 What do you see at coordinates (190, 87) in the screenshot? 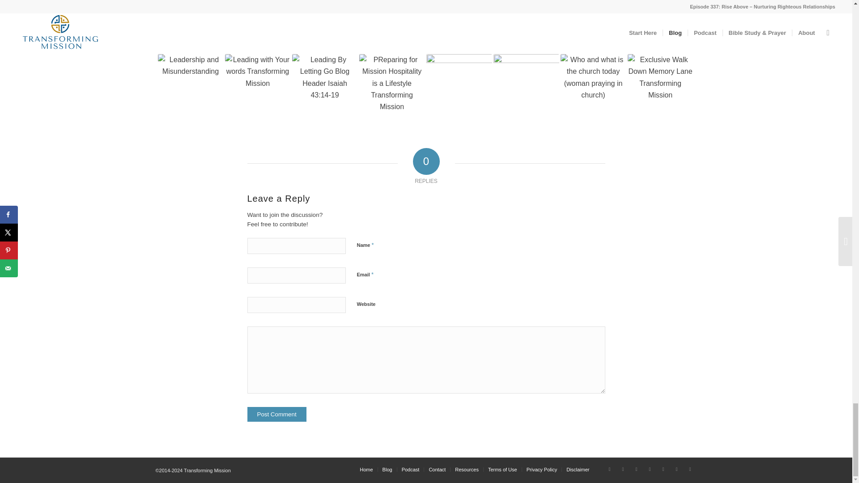
I see `Leadership and Misunderstanding` at bounding box center [190, 87].